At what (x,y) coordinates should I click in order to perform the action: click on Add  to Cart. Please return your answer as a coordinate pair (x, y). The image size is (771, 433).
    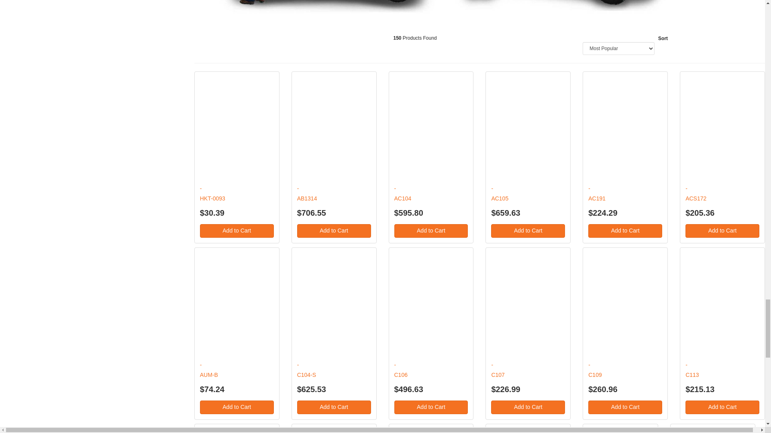
    Looking at the image, I should click on (625, 231).